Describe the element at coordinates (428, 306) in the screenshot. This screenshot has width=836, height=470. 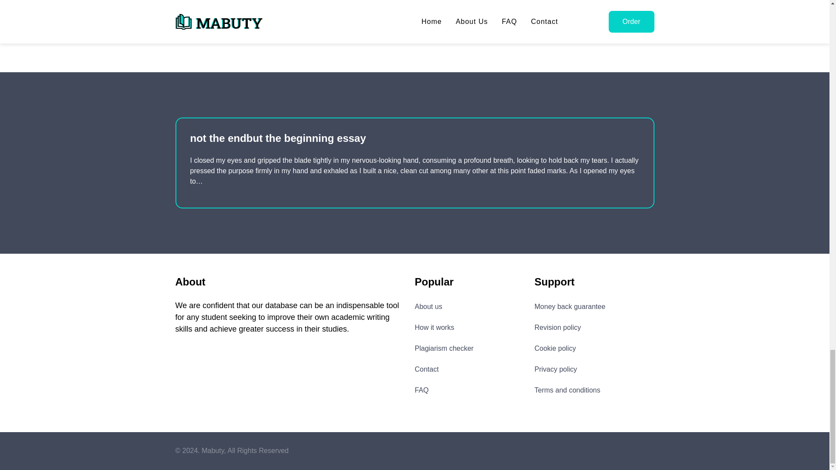
I see `About us` at that location.